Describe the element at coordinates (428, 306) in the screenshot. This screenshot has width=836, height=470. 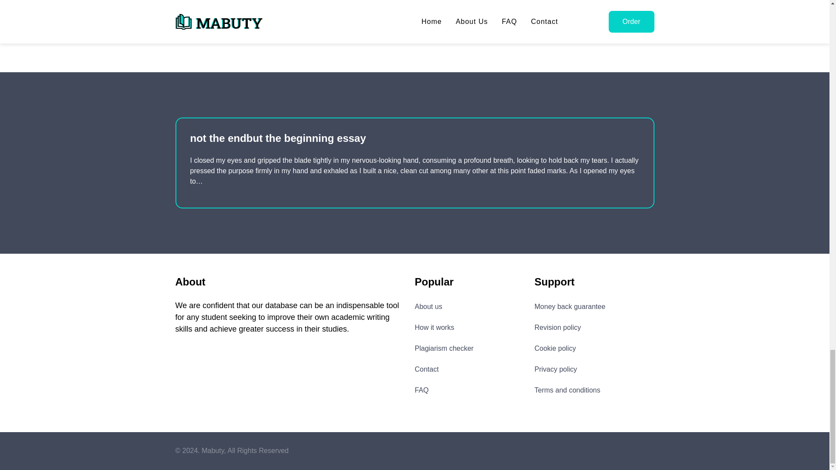
I see `About us` at that location.